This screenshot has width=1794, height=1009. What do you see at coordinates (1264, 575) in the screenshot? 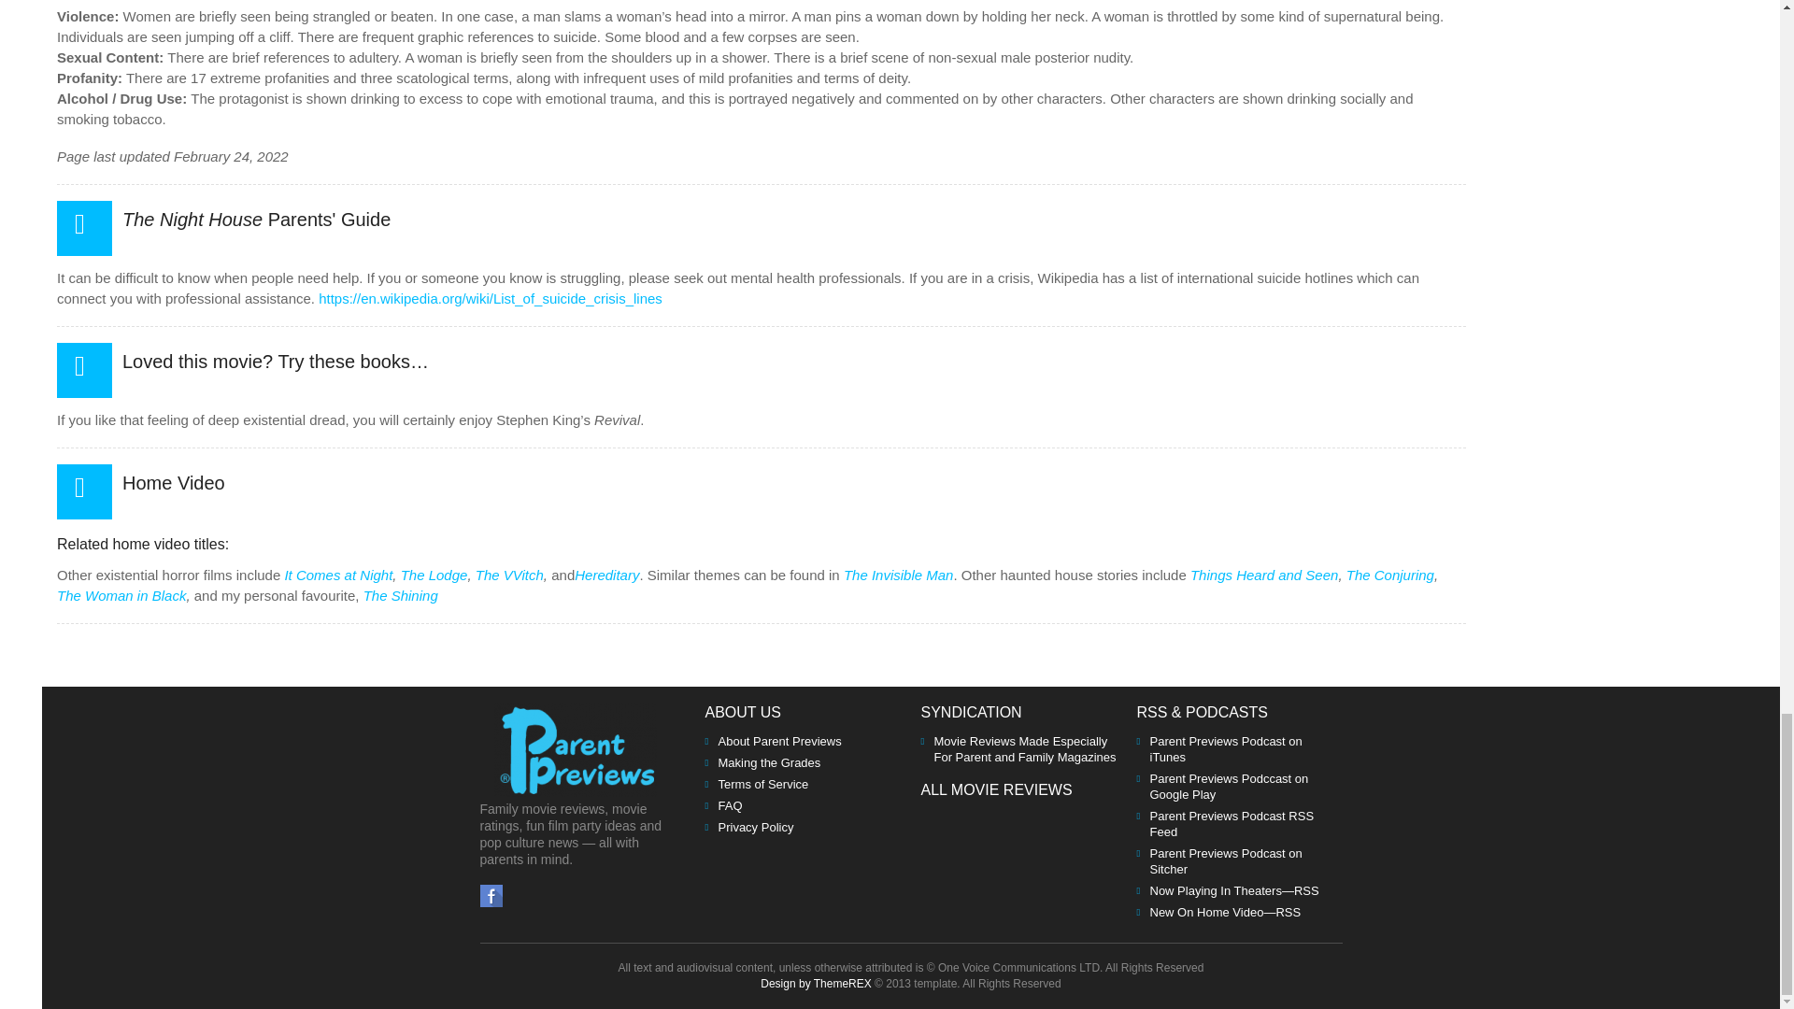
I see `Things Heard and Seen` at bounding box center [1264, 575].